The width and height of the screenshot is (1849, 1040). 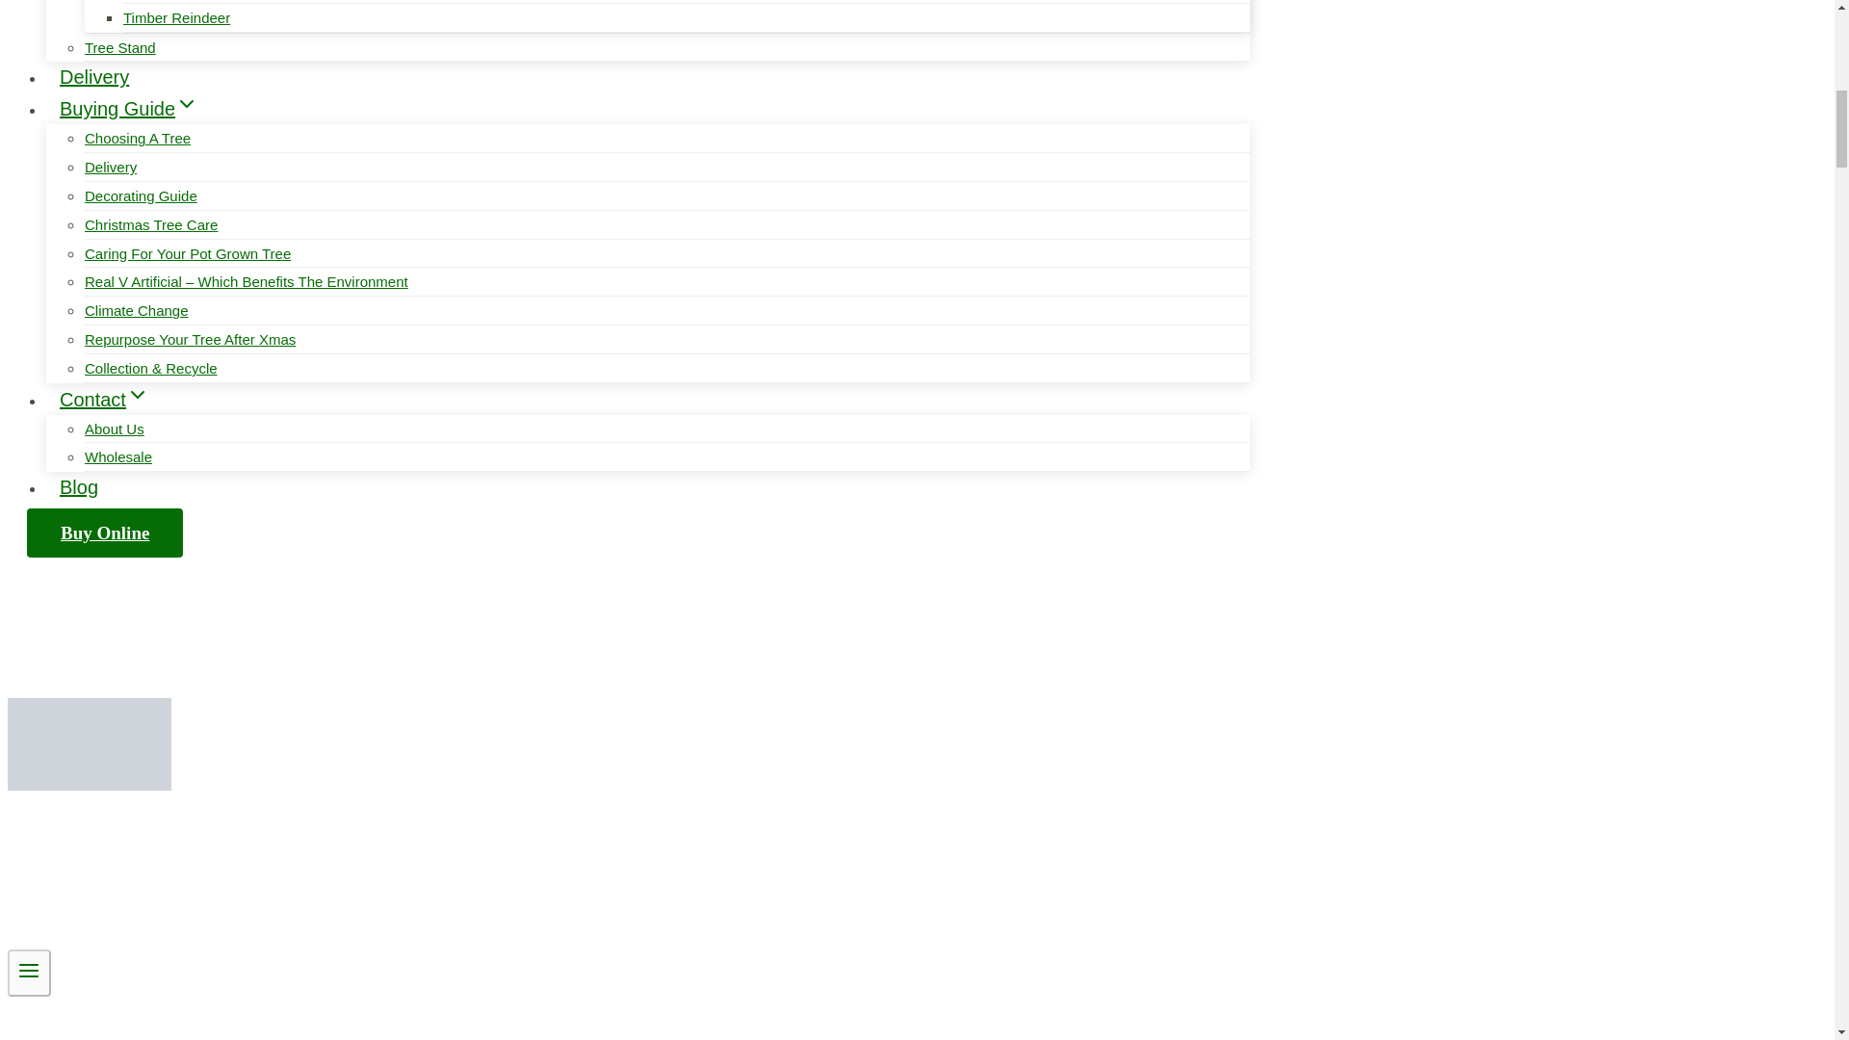 I want to click on ContactExpand, so click(x=104, y=399).